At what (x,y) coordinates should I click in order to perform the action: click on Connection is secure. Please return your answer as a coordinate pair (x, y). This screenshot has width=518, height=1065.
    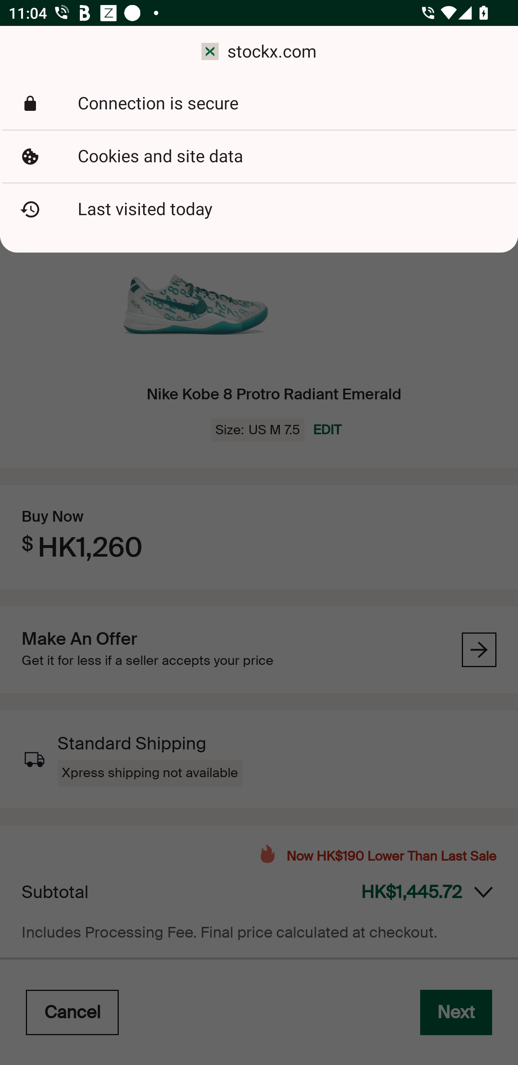
    Looking at the image, I should click on (259, 104).